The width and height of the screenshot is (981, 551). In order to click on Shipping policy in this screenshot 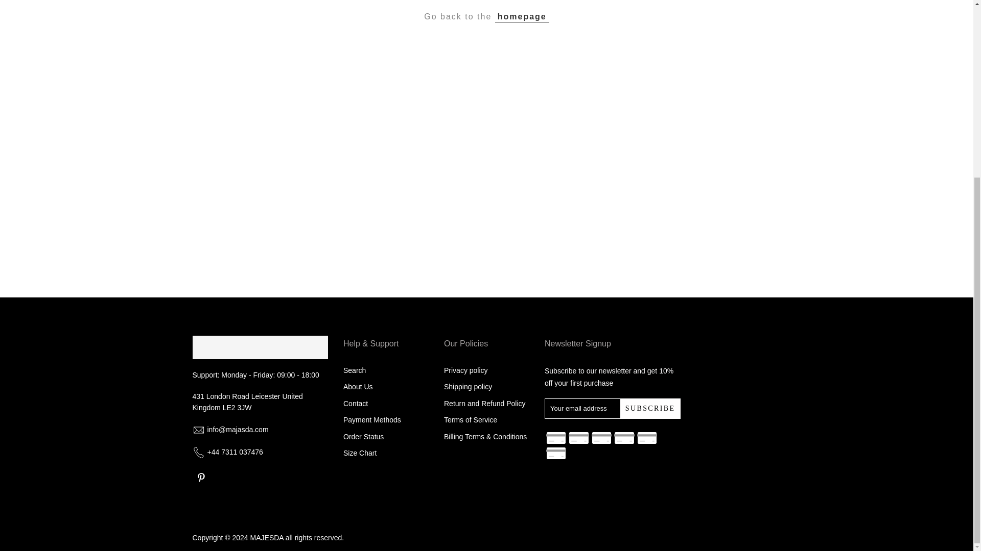, I will do `click(468, 386)`.